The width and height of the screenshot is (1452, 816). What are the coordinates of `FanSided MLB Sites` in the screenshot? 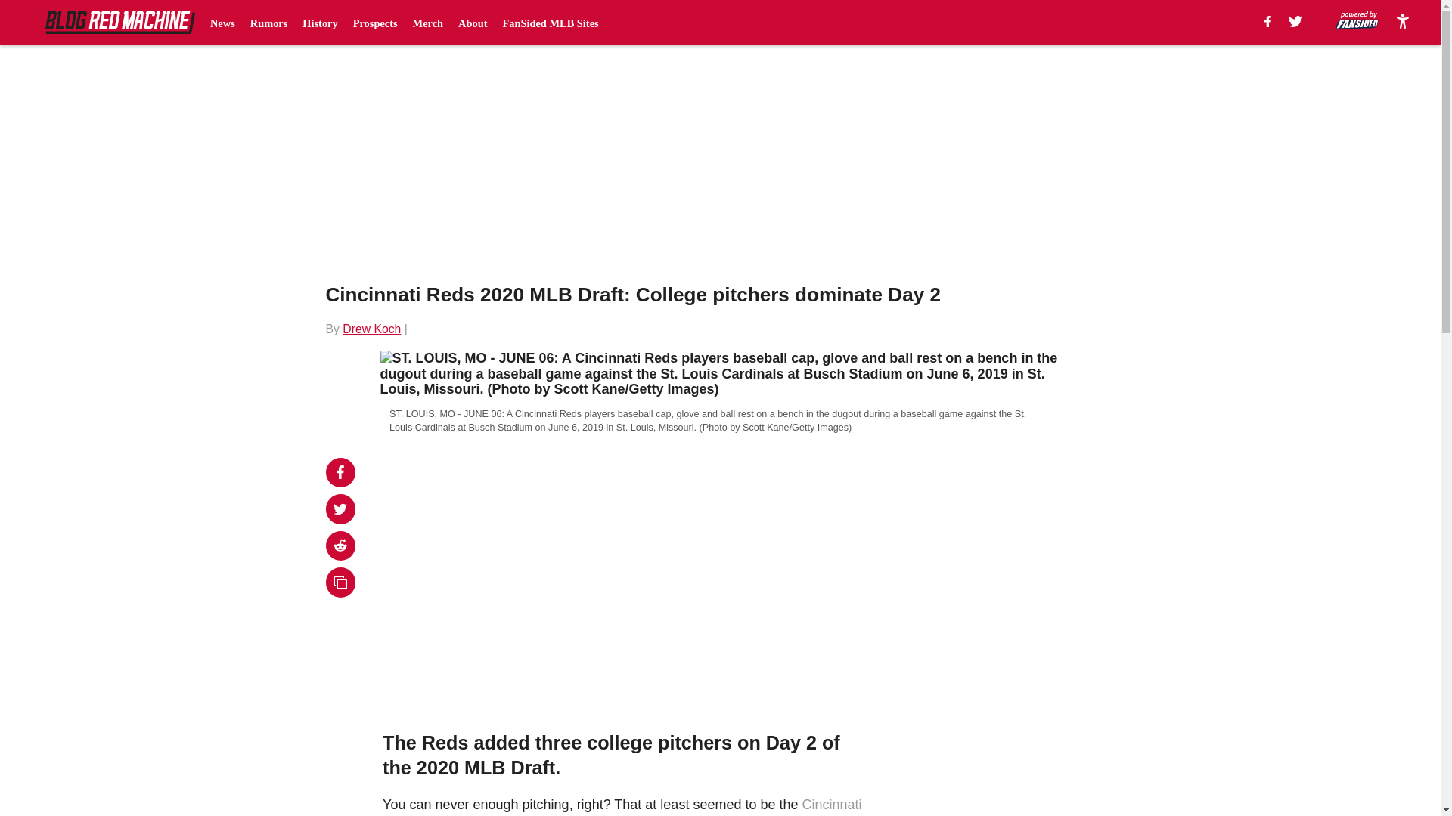 It's located at (551, 23).